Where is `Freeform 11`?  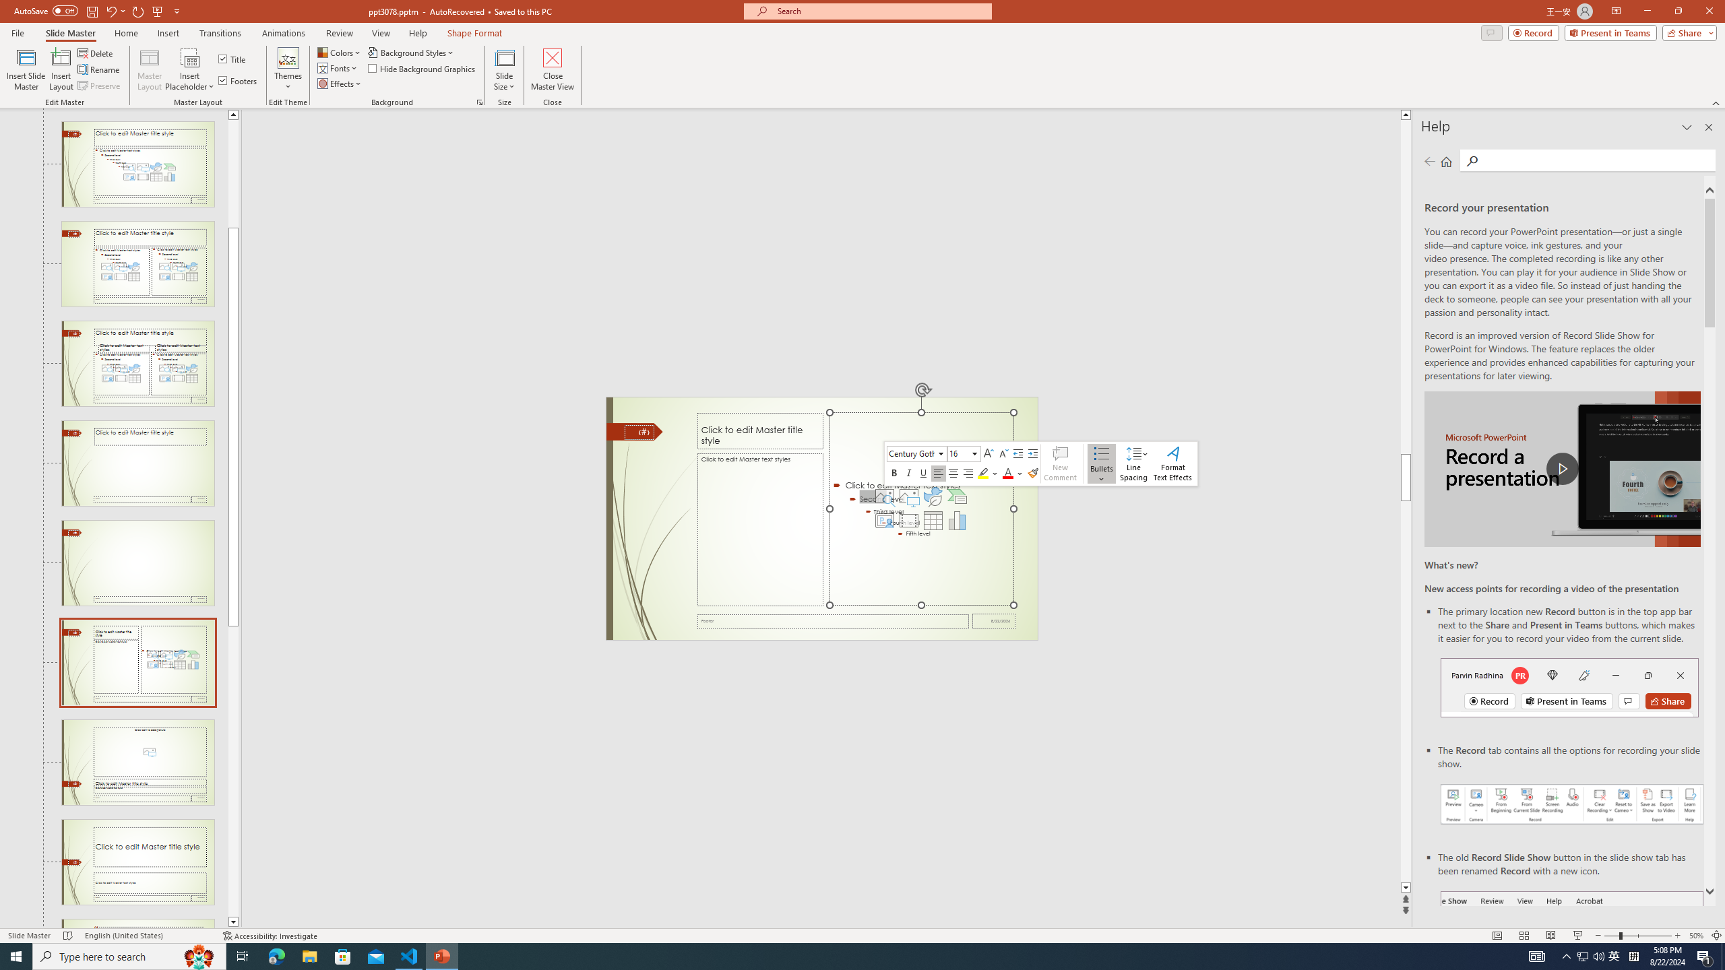 Freeform 11 is located at coordinates (635, 431).